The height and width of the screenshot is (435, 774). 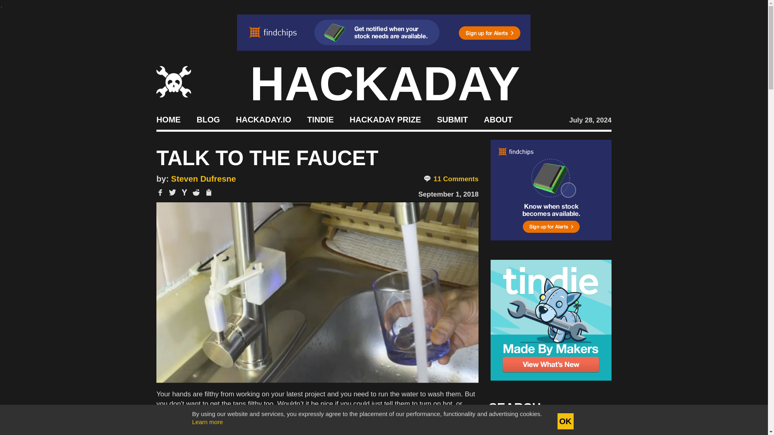 I want to click on 11 Comments, so click(x=451, y=179).